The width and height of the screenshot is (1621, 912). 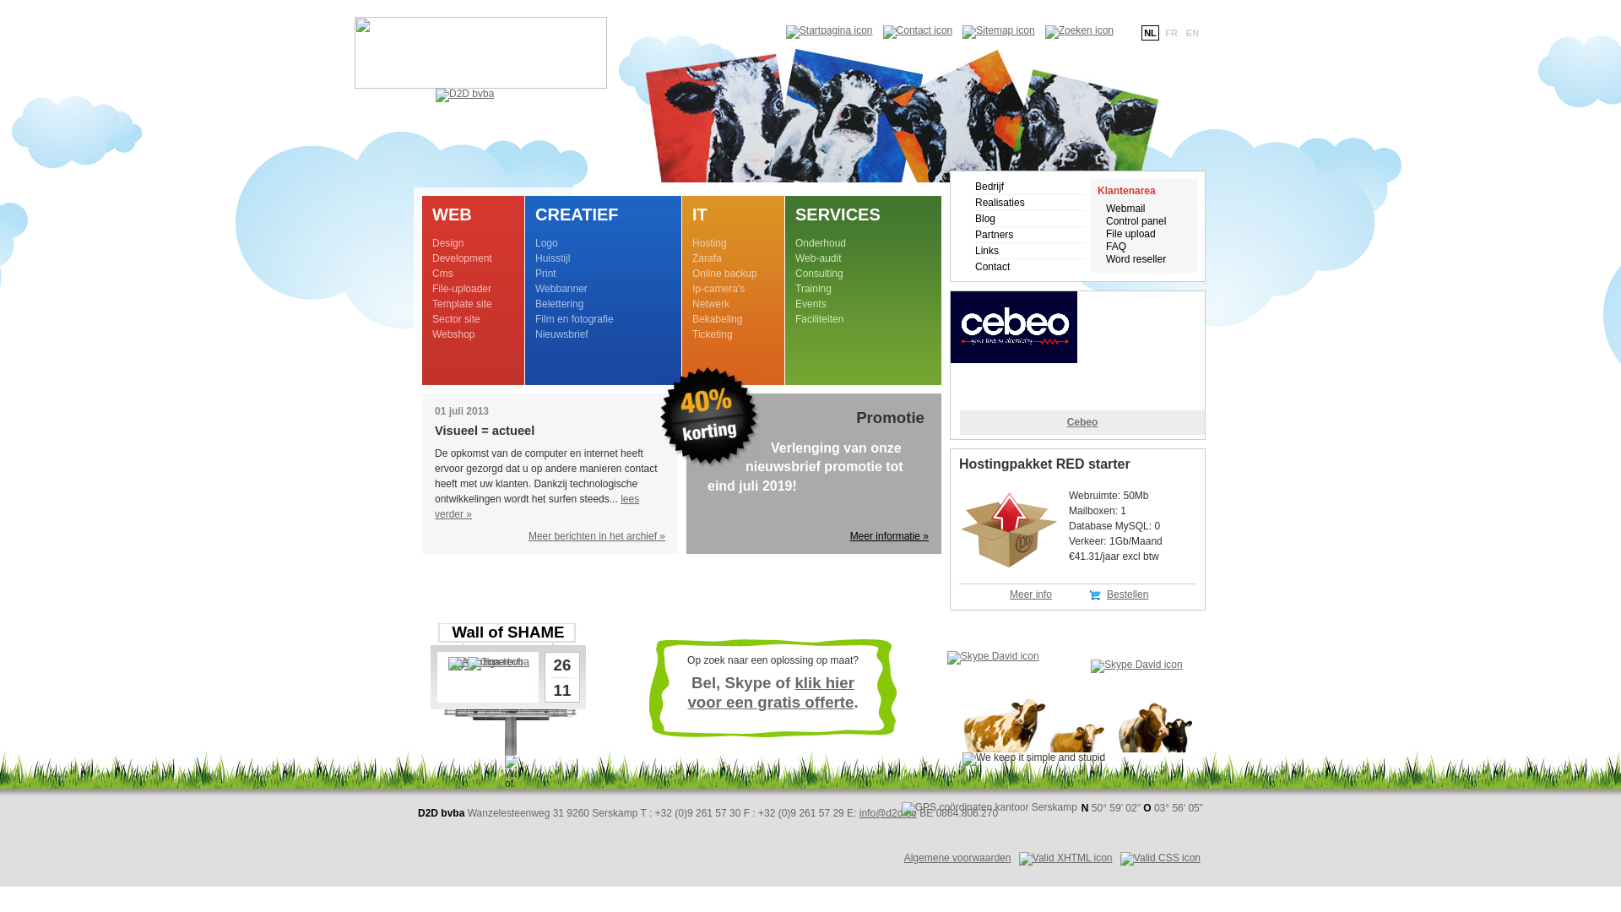 I want to click on Goodliferecordings, so click(x=1082, y=422).